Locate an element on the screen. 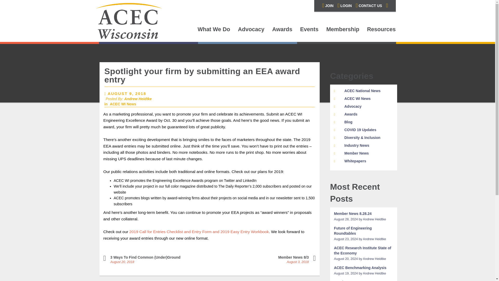 This screenshot has width=499, height=281. Membership is located at coordinates (343, 30).